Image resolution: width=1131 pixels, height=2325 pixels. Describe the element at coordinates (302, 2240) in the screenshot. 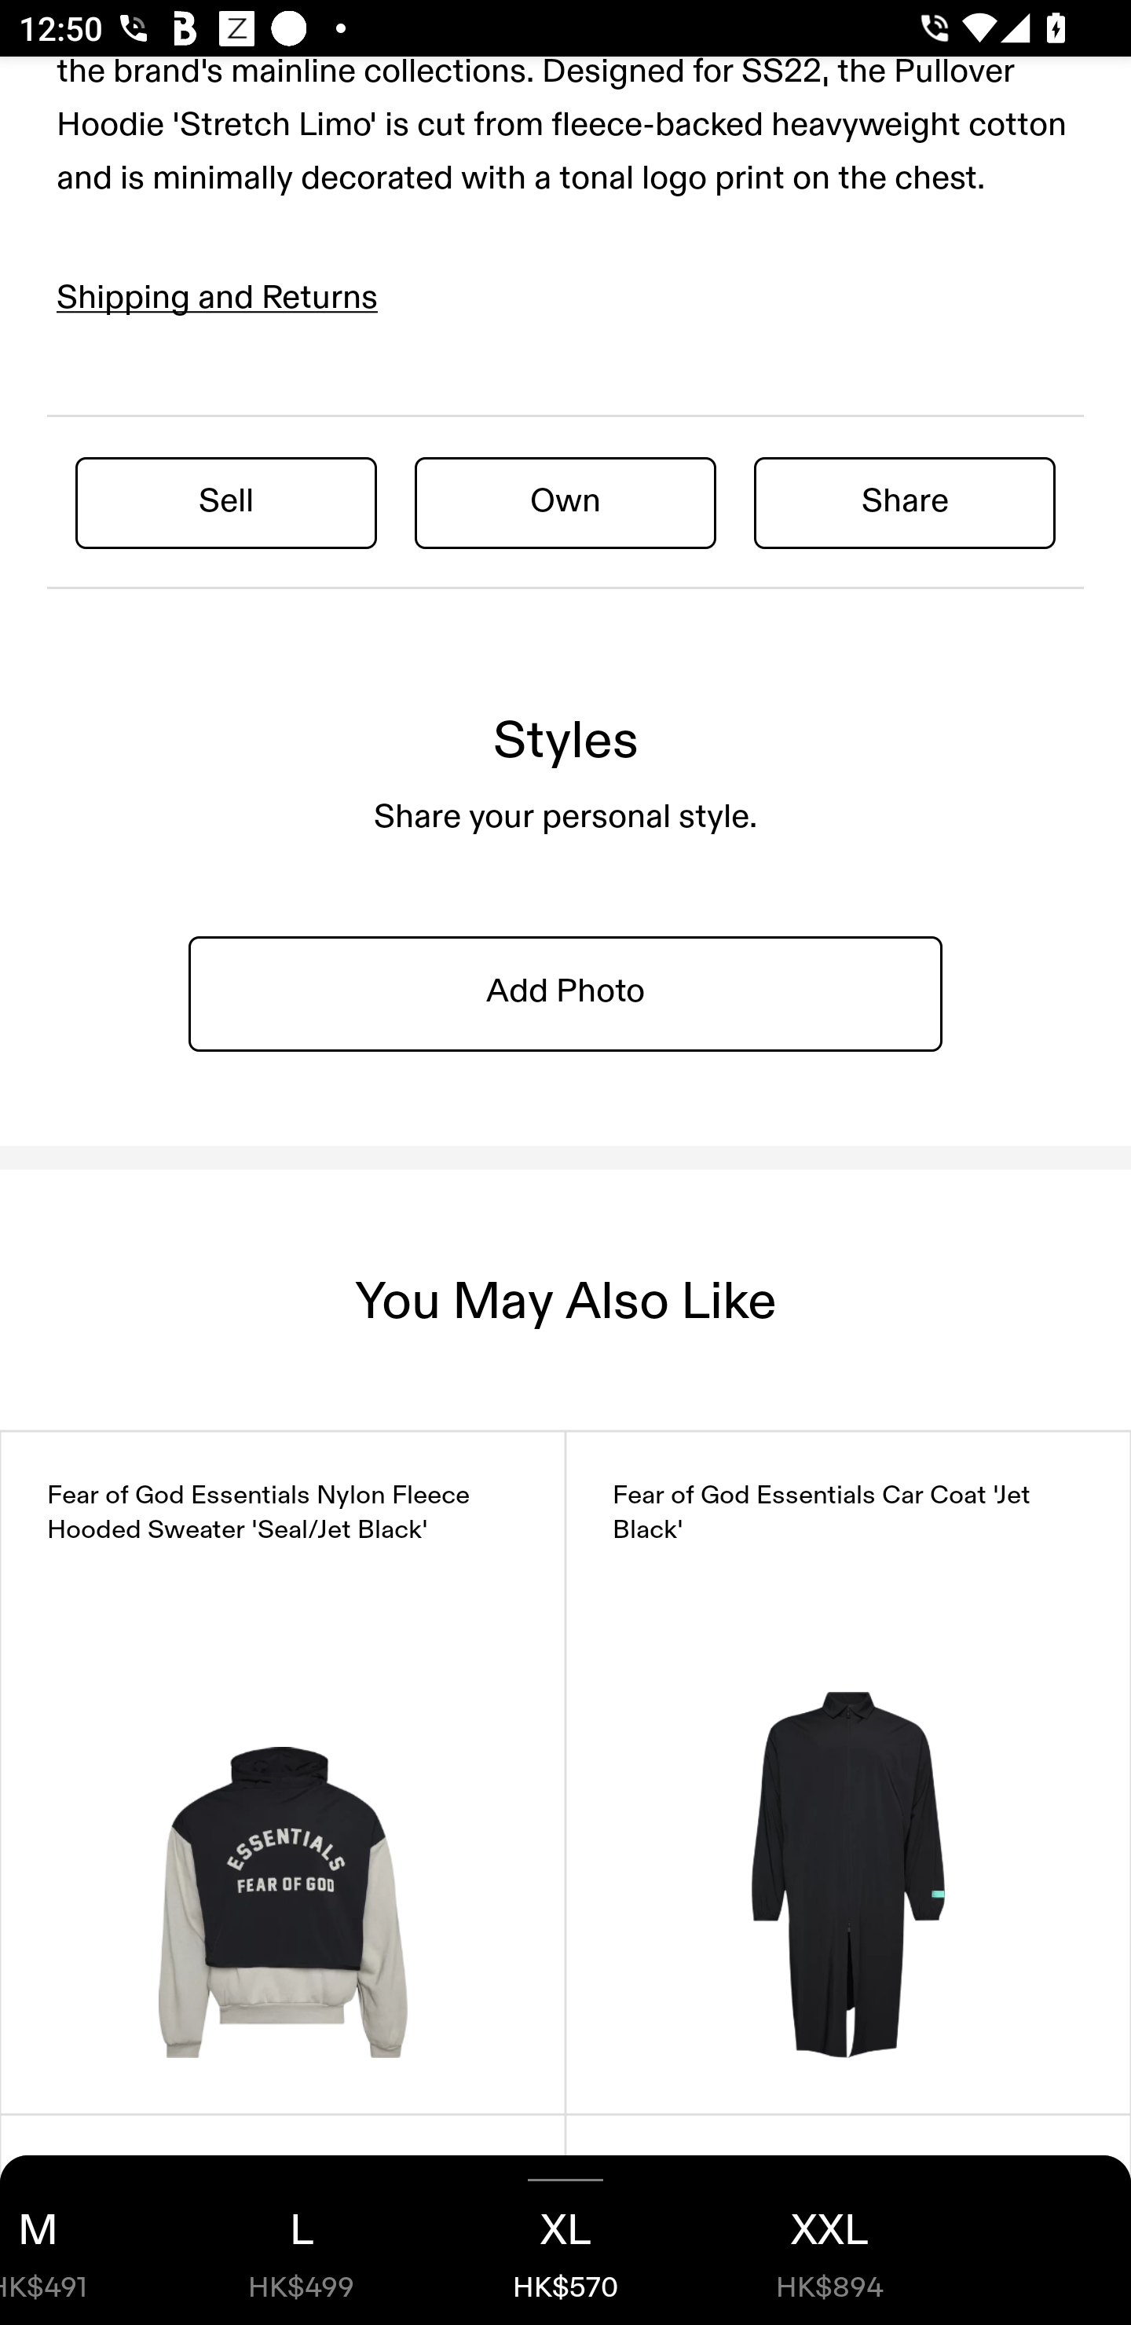

I see `L HK$499` at that location.